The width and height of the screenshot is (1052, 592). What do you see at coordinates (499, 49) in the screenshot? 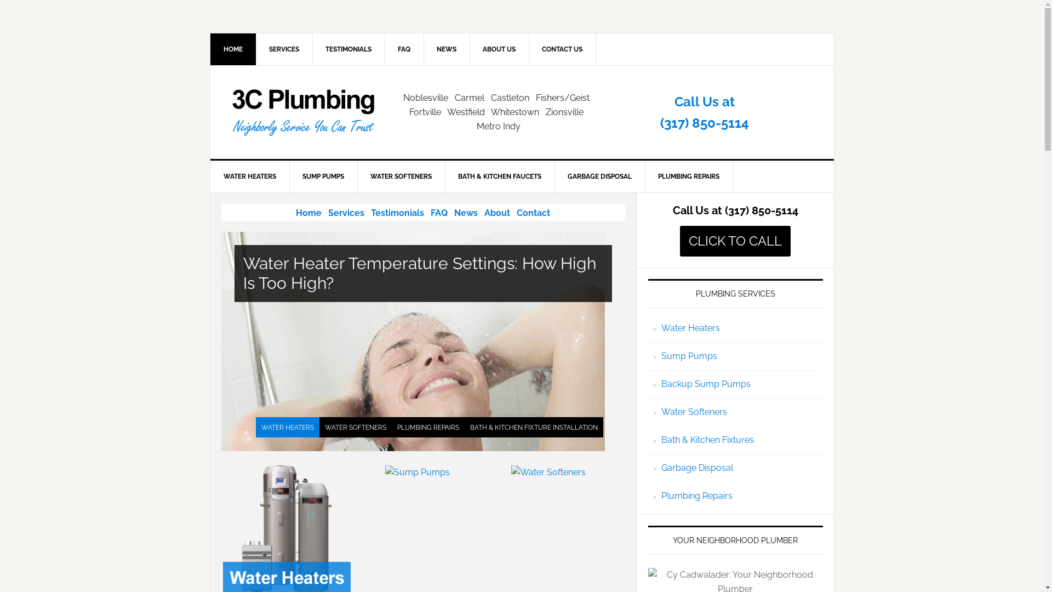
I see `ABOUT US` at bounding box center [499, 49].